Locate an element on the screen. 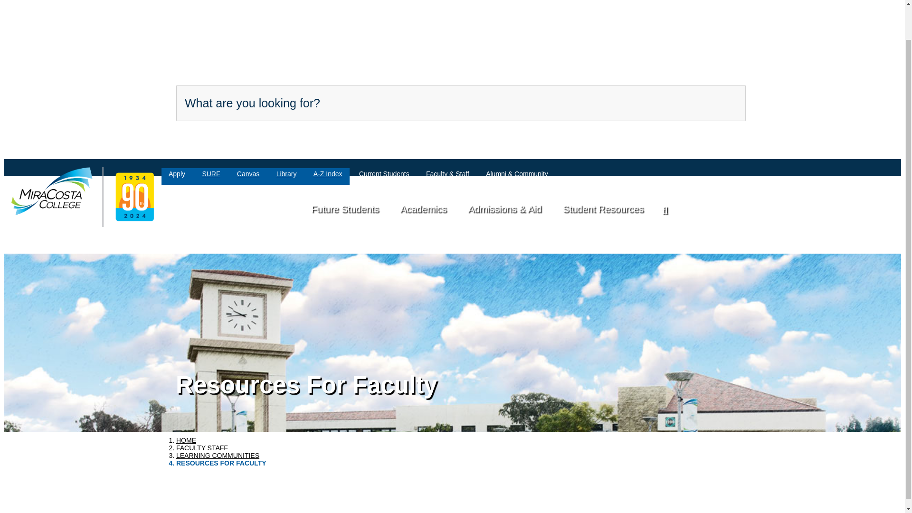 The width and height of the screenshot is (912, 513). Search is located at coordinates (700, 102).